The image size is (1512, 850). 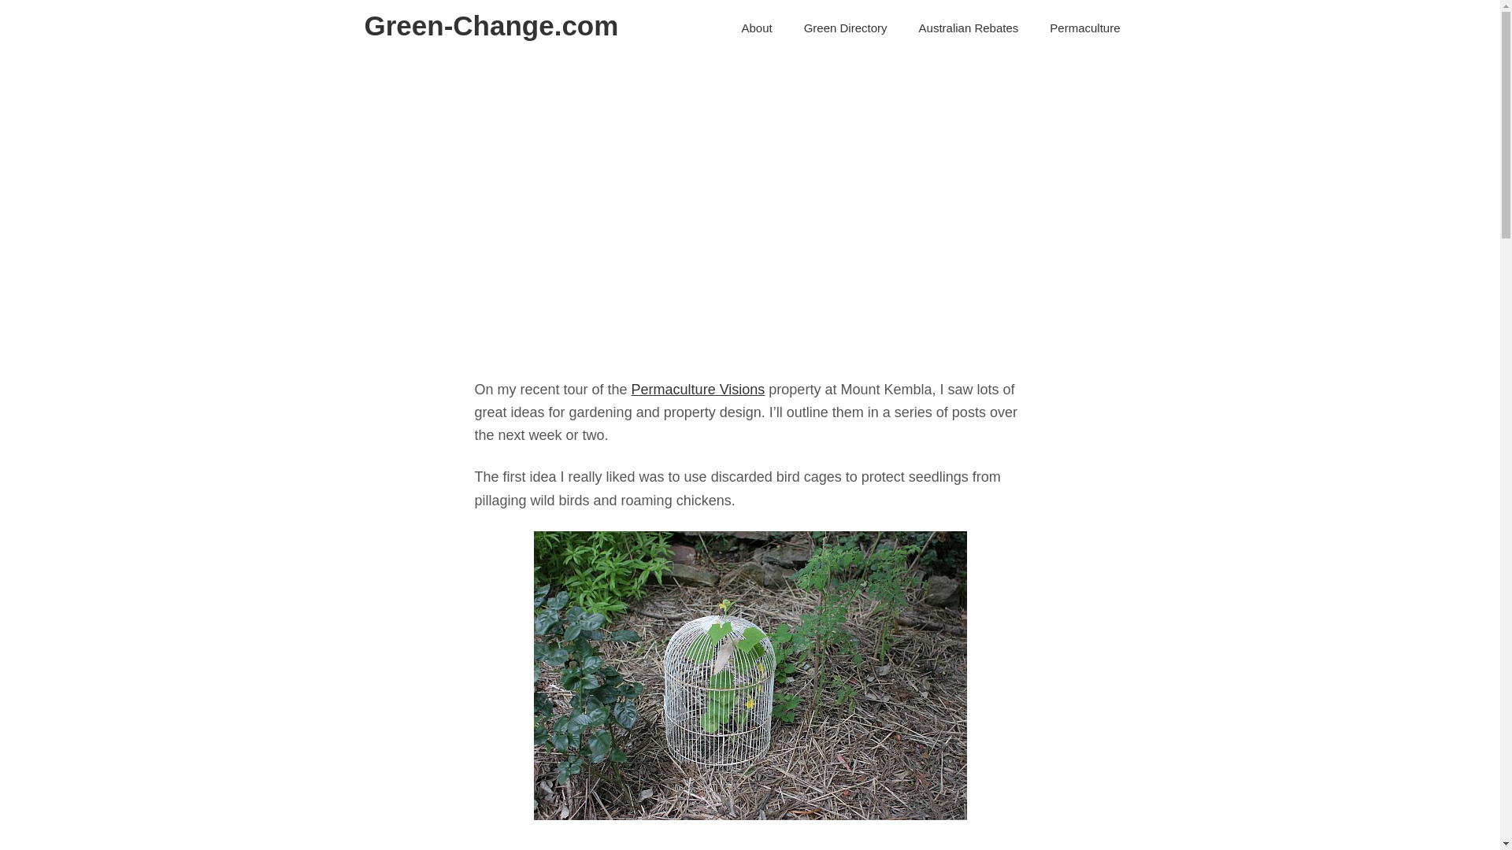 What do you see at coordinates (1084, 28) in the screenshot?
I see `Permaculture` at bounding box center [1084, 28].